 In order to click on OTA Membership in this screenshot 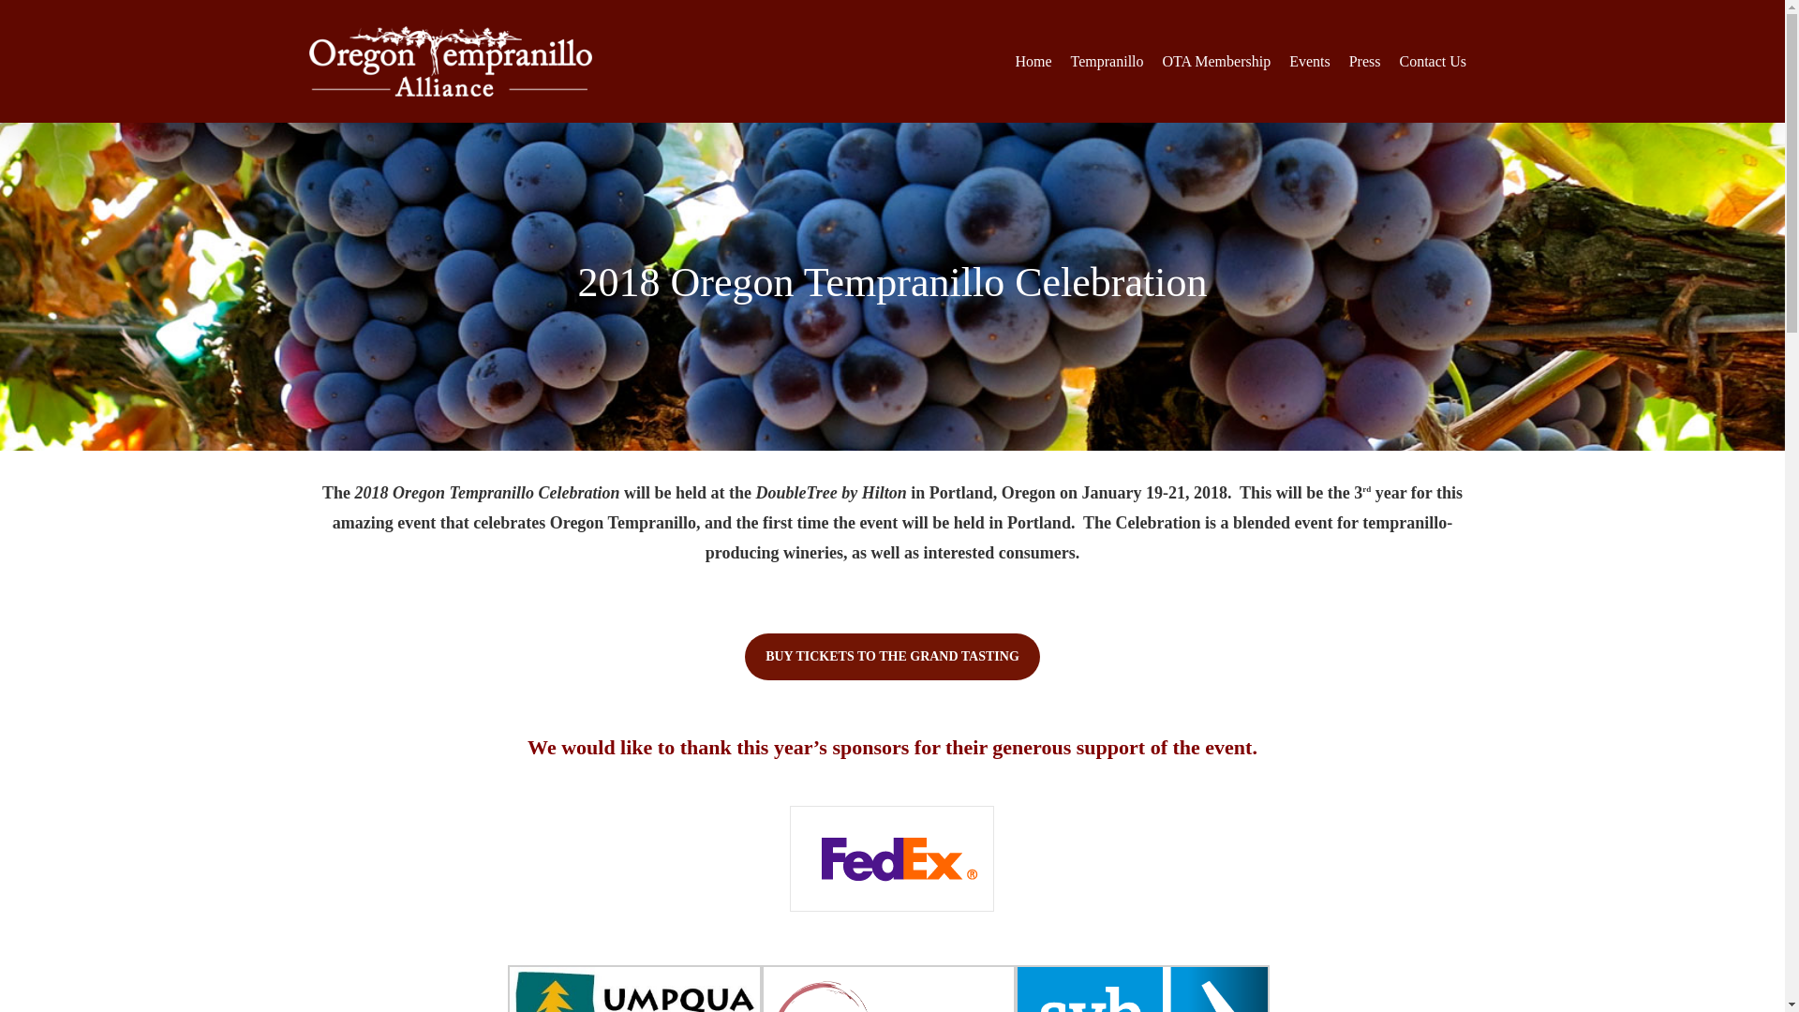, I will do `click(1216, 61)`.